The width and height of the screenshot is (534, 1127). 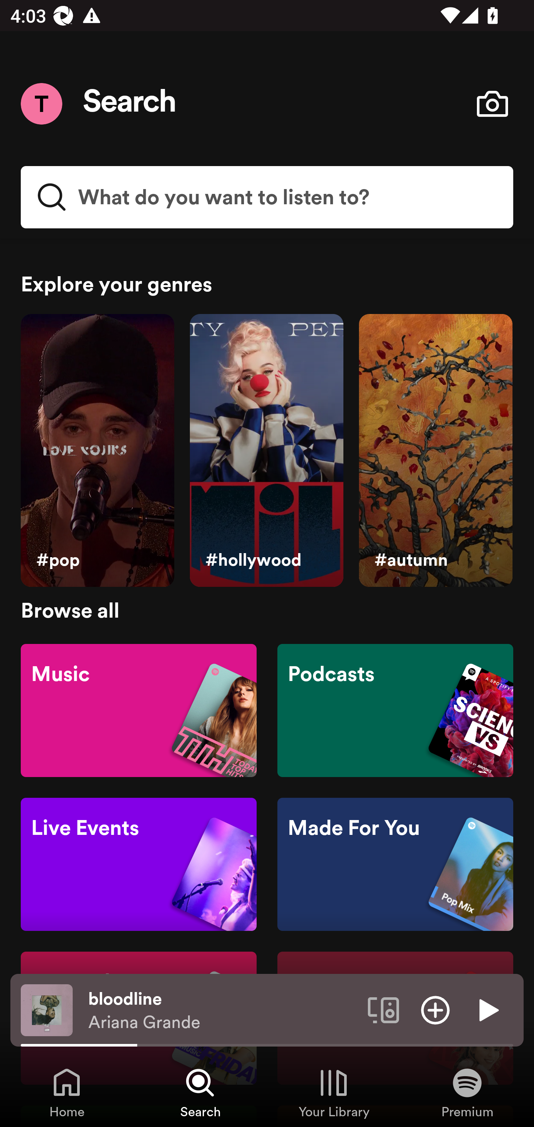 I want to click on Add item, so click(x=435, y=1009).